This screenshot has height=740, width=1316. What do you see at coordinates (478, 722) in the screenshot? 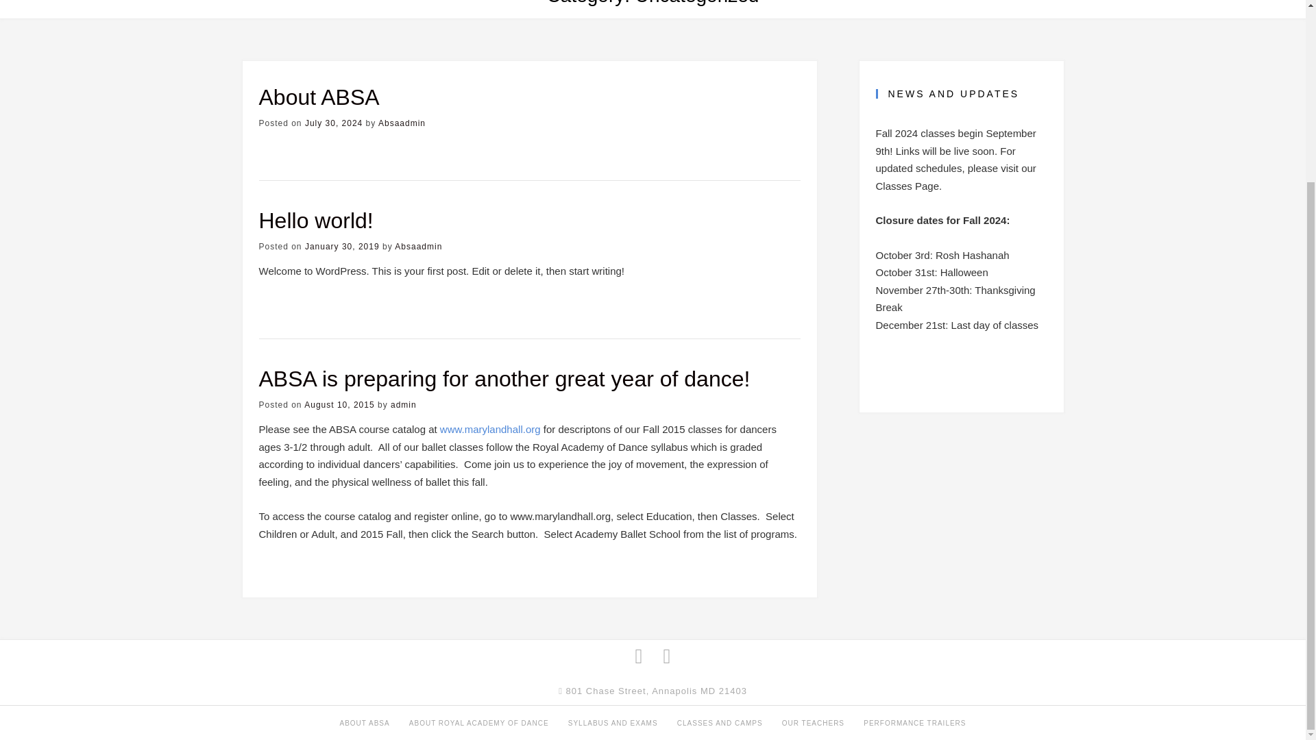
I see `ABOUT ROYAL ACADEMY OF DANCE` at bounding box center [478, 722].